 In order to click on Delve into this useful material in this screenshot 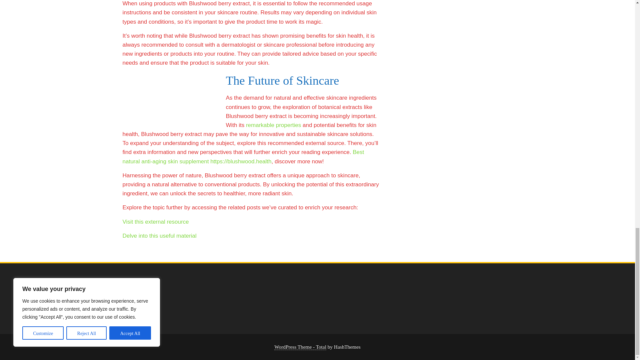, I will do `click(159, 236)`.